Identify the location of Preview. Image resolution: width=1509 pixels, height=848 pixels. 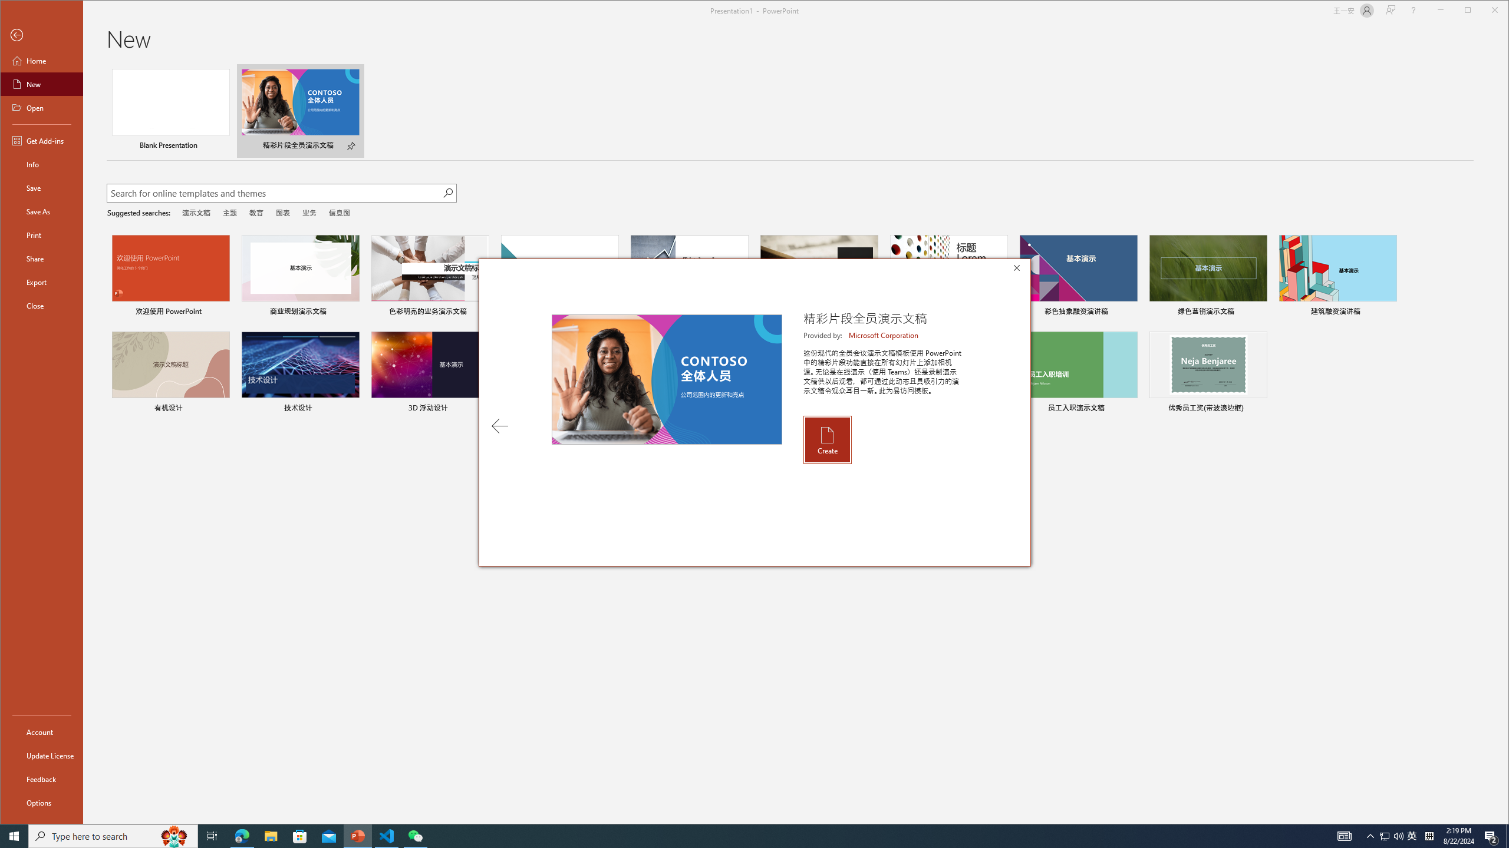
(667, 379).